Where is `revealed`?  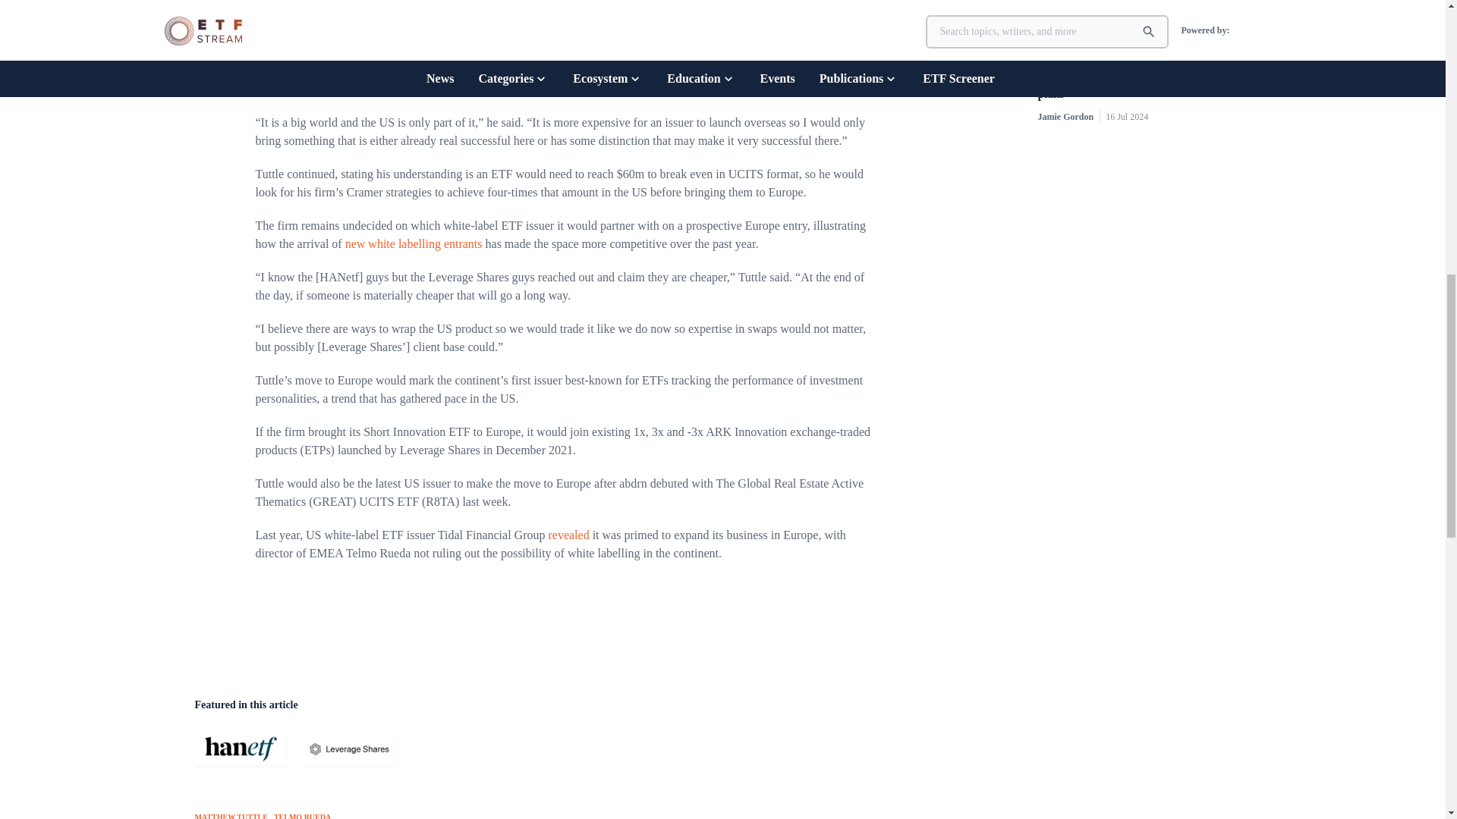
revealed is located at coordinates (568, 534).